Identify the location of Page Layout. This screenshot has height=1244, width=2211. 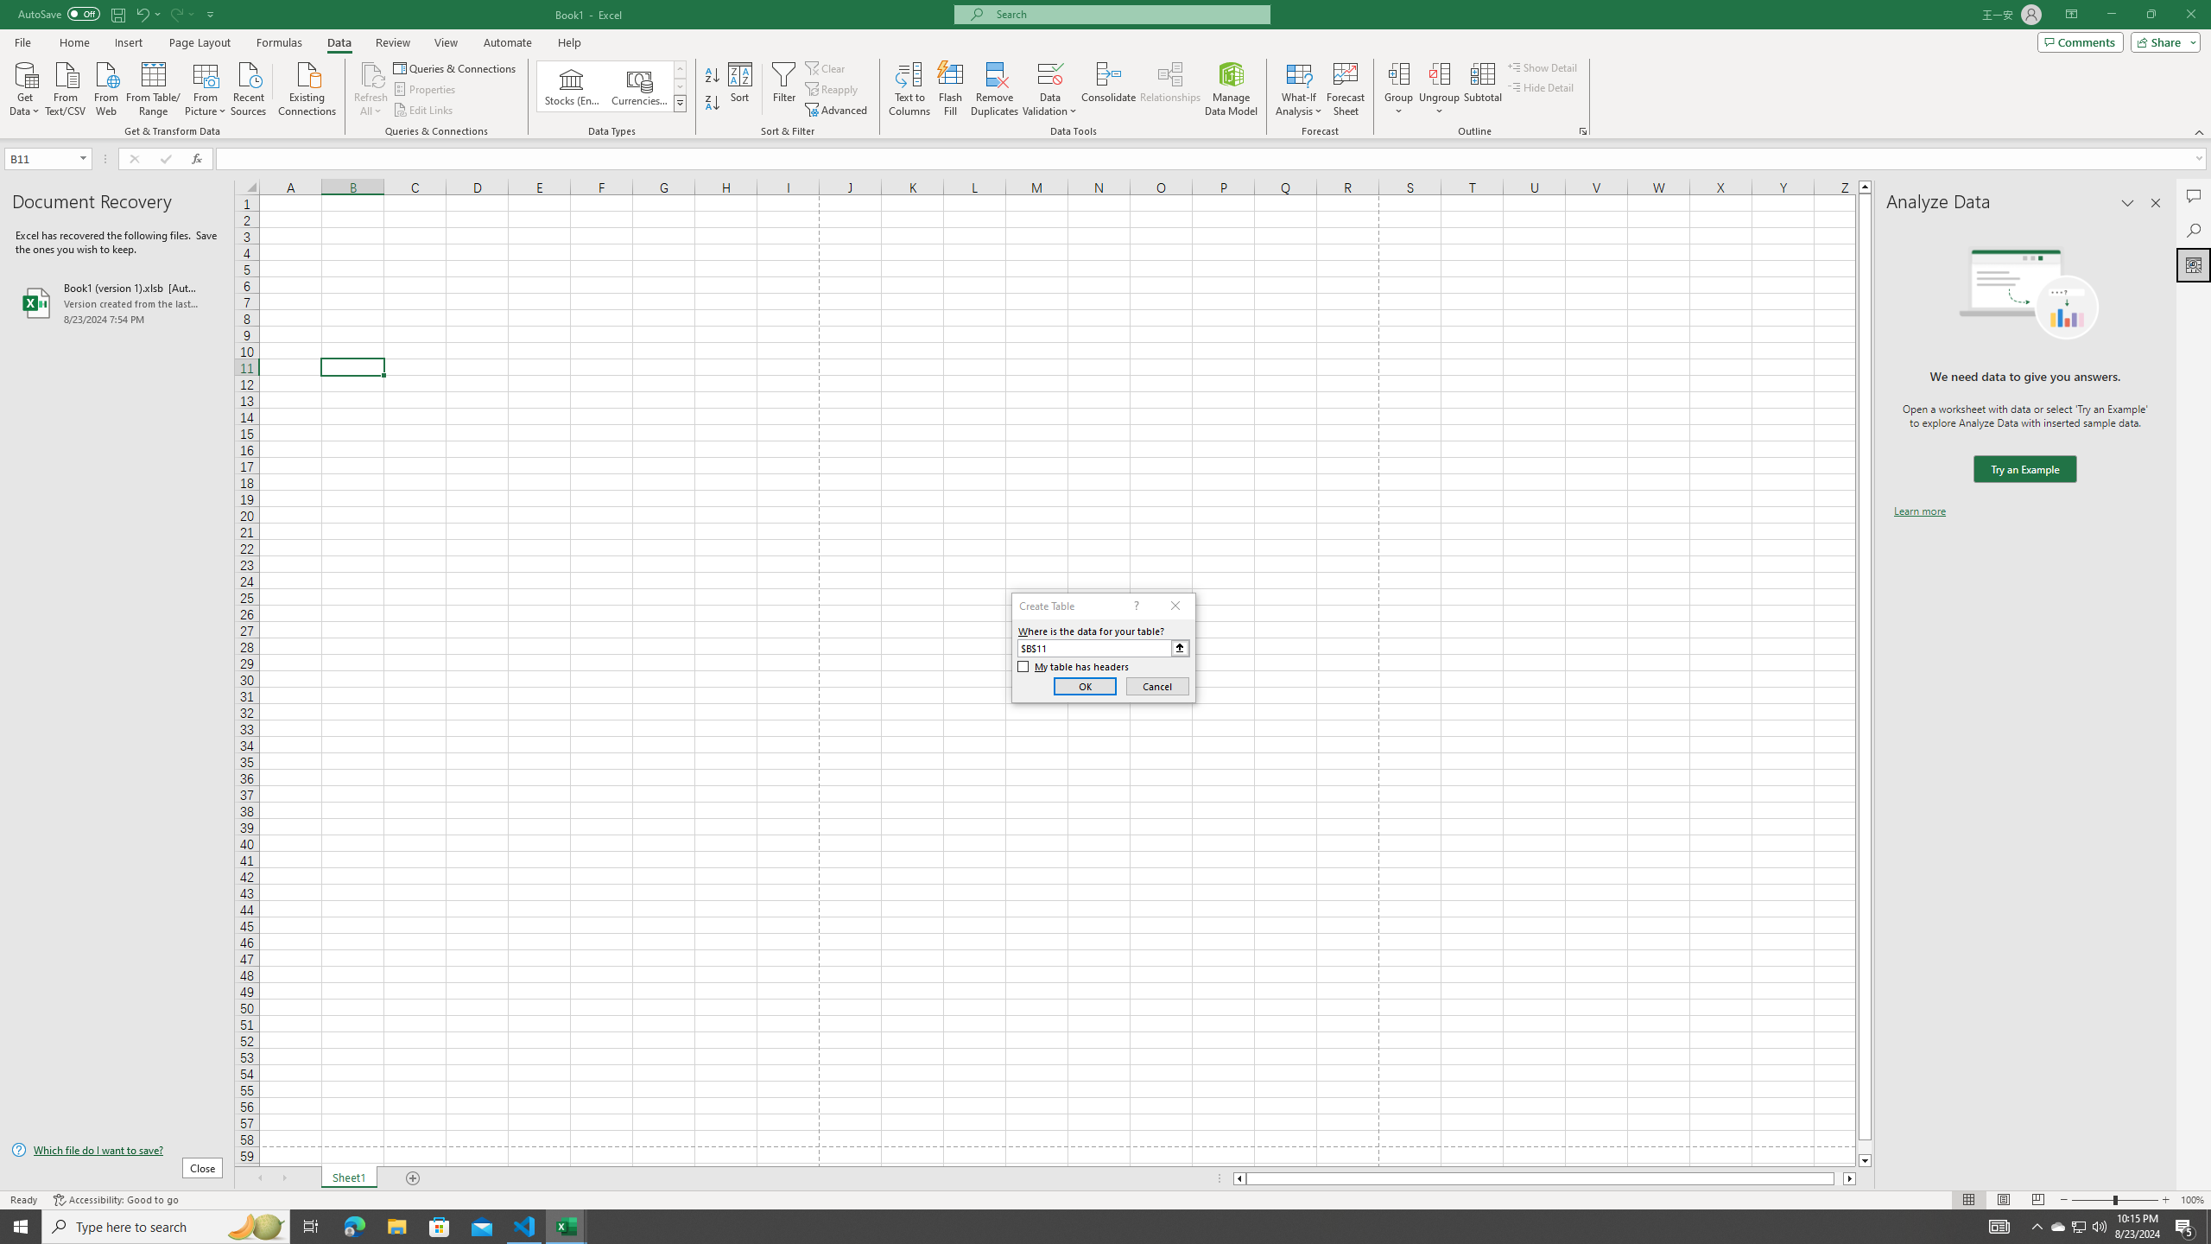
(2002, 1200).